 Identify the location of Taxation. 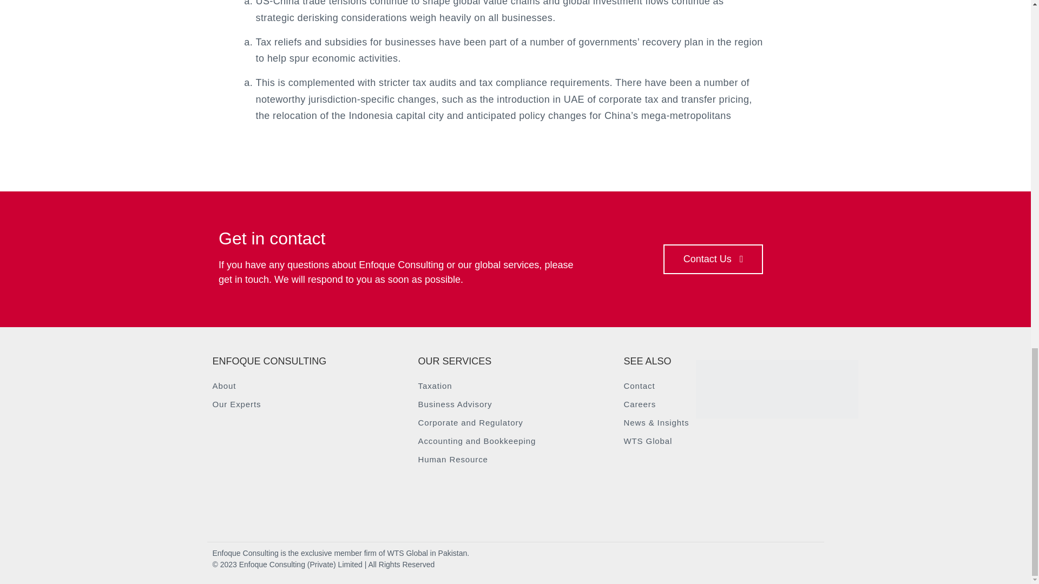
(515, 386).